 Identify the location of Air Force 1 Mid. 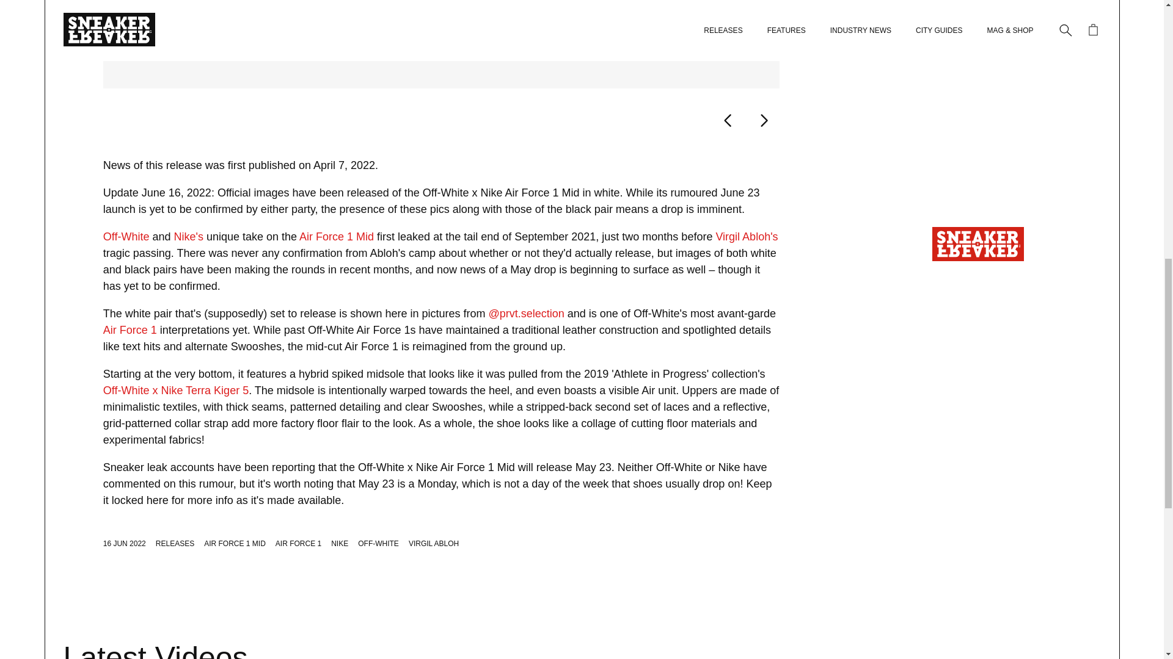
(336, 237).